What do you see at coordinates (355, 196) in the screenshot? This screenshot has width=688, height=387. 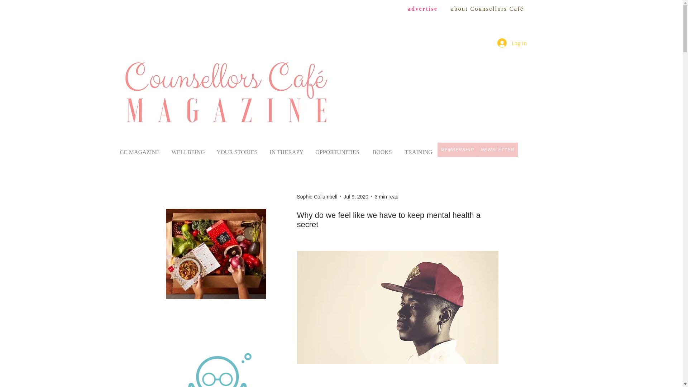 I see `Jul 9, 2020` at bounding box center [355, 196].